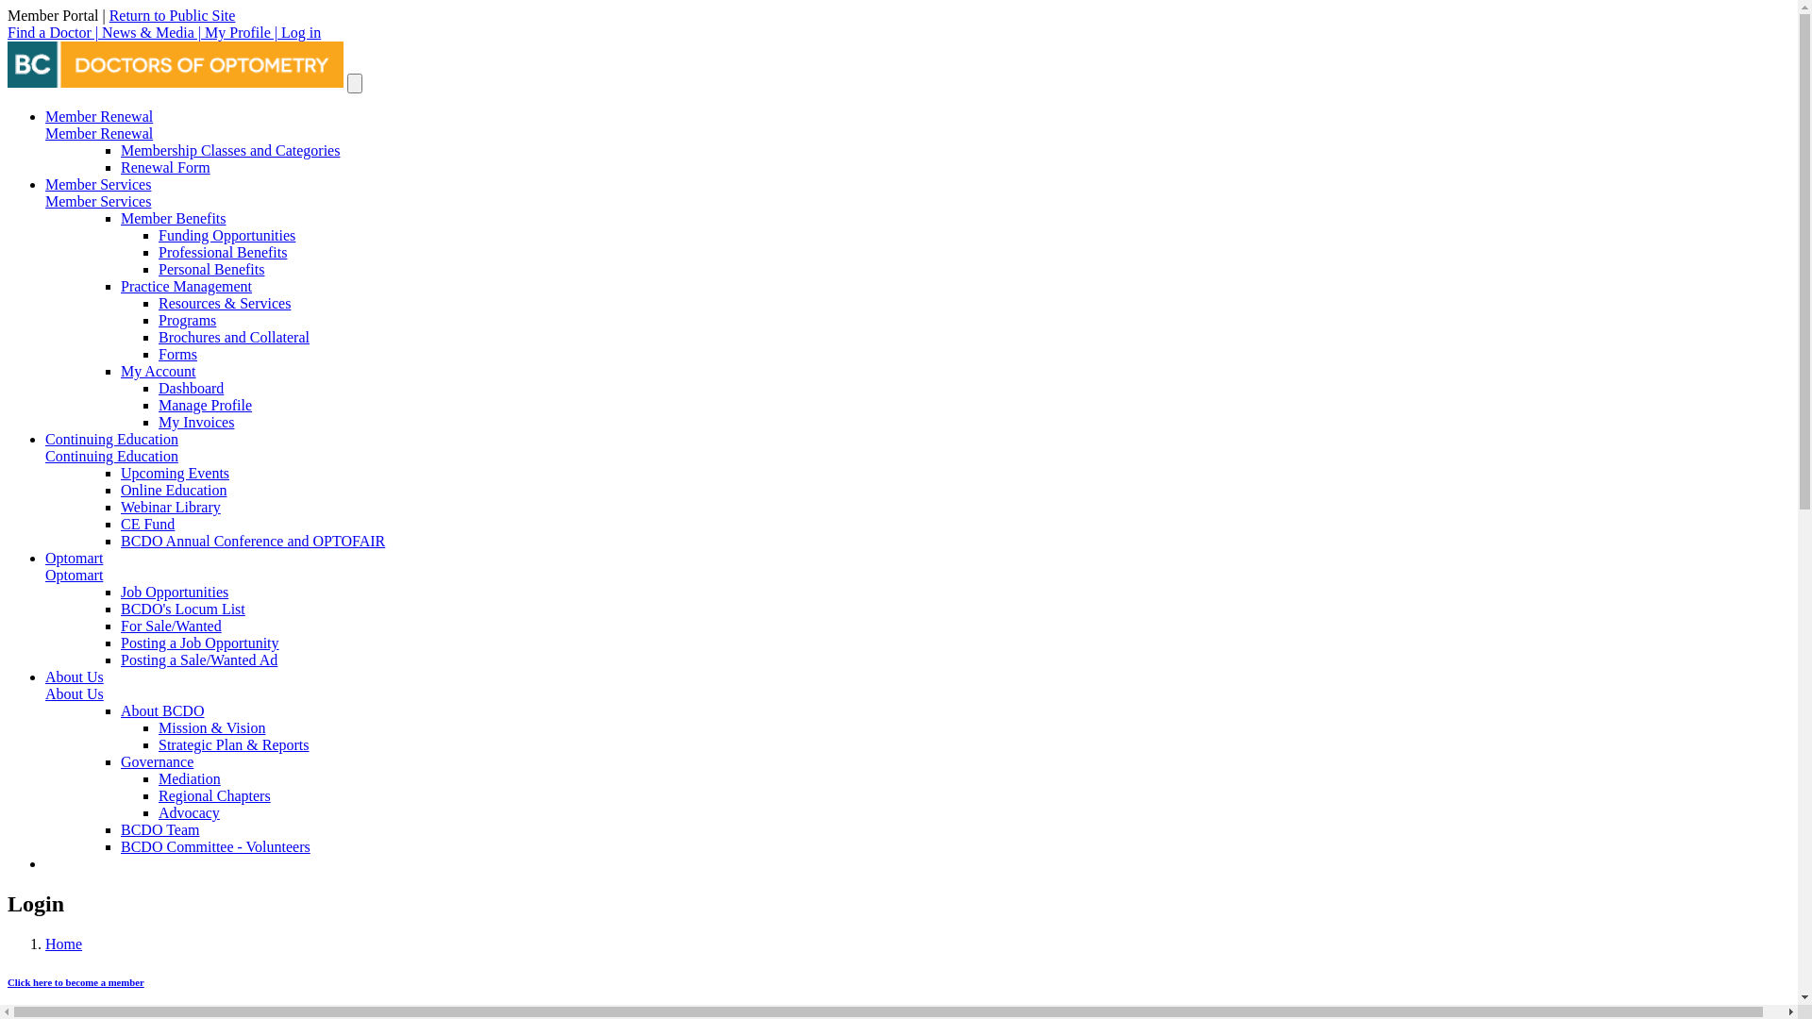 This screenshot has width=1812, height=1019. What do you see at coordinates (75, 982) in the screenshot?
I see `Click here to become a member` at bounding box center [75, 982].